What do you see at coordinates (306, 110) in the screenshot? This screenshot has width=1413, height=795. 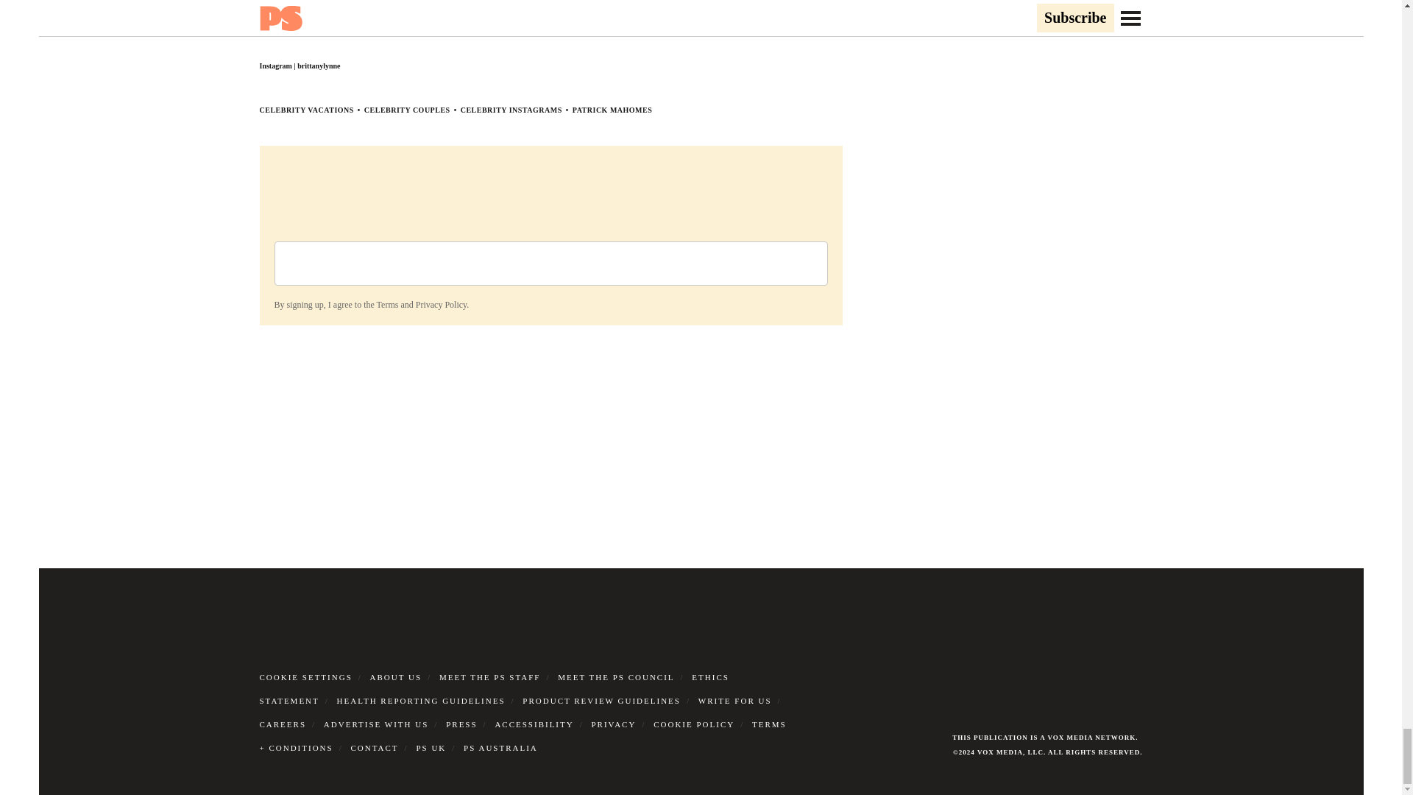 I see `CELEBRITY VACATIONS` at bounding box center [306, 110].